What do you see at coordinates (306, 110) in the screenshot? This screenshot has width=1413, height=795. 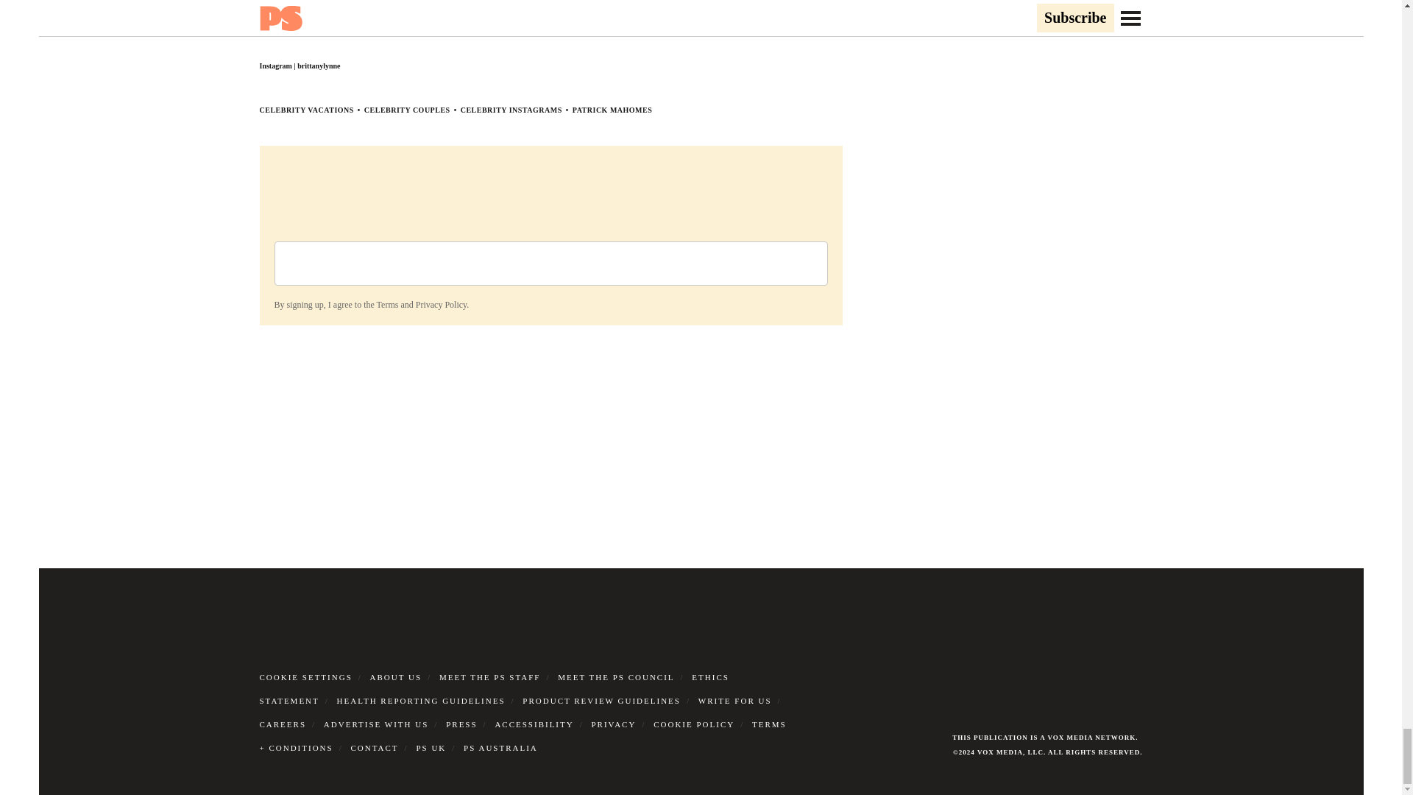 I see `CELEBRITY VACATIONS` at bounding box center [306, 110].